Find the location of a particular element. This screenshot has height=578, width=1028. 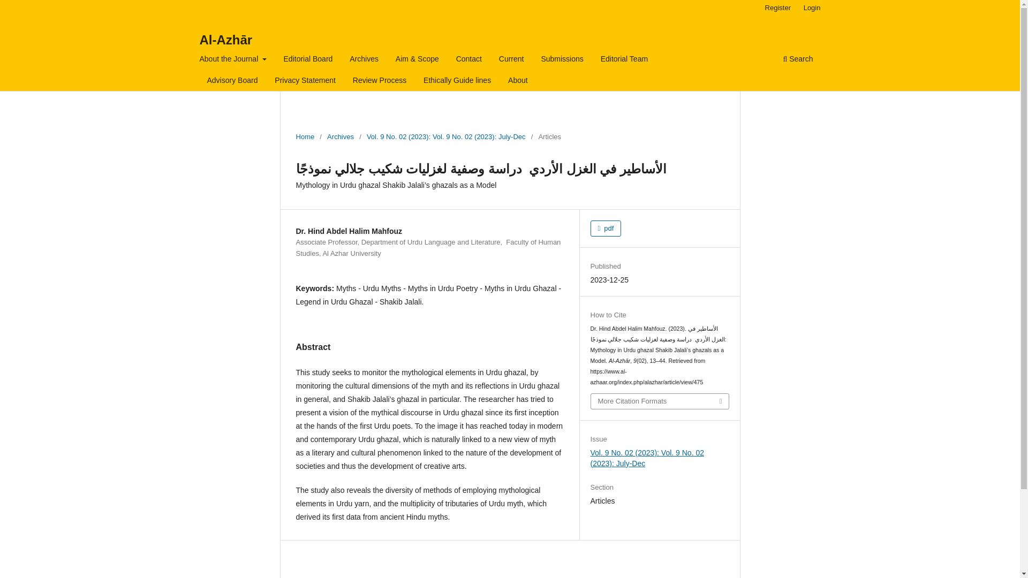

Editorial Team is located at coordinates (624, 60).